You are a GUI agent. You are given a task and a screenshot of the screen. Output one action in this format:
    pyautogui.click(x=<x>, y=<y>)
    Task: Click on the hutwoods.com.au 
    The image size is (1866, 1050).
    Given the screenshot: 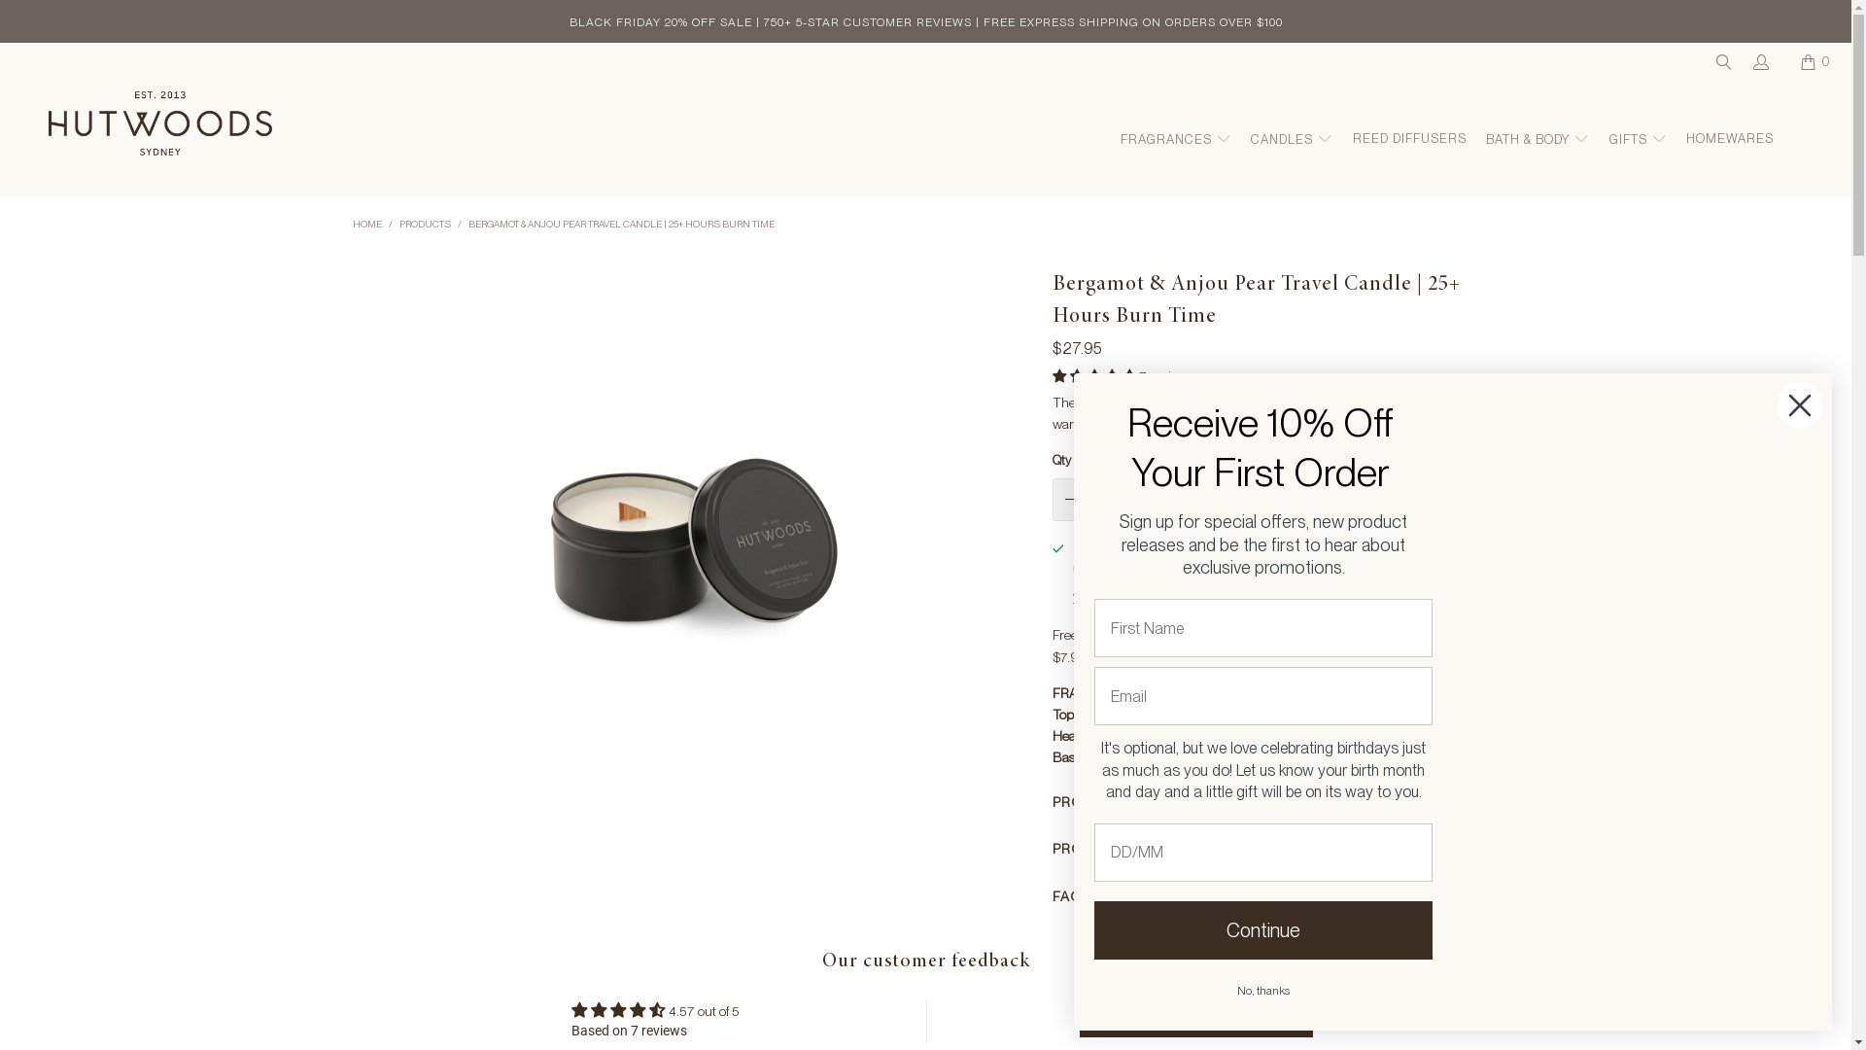 What is the action you would take?
    pyautogui.click(x=146, y=132)
    